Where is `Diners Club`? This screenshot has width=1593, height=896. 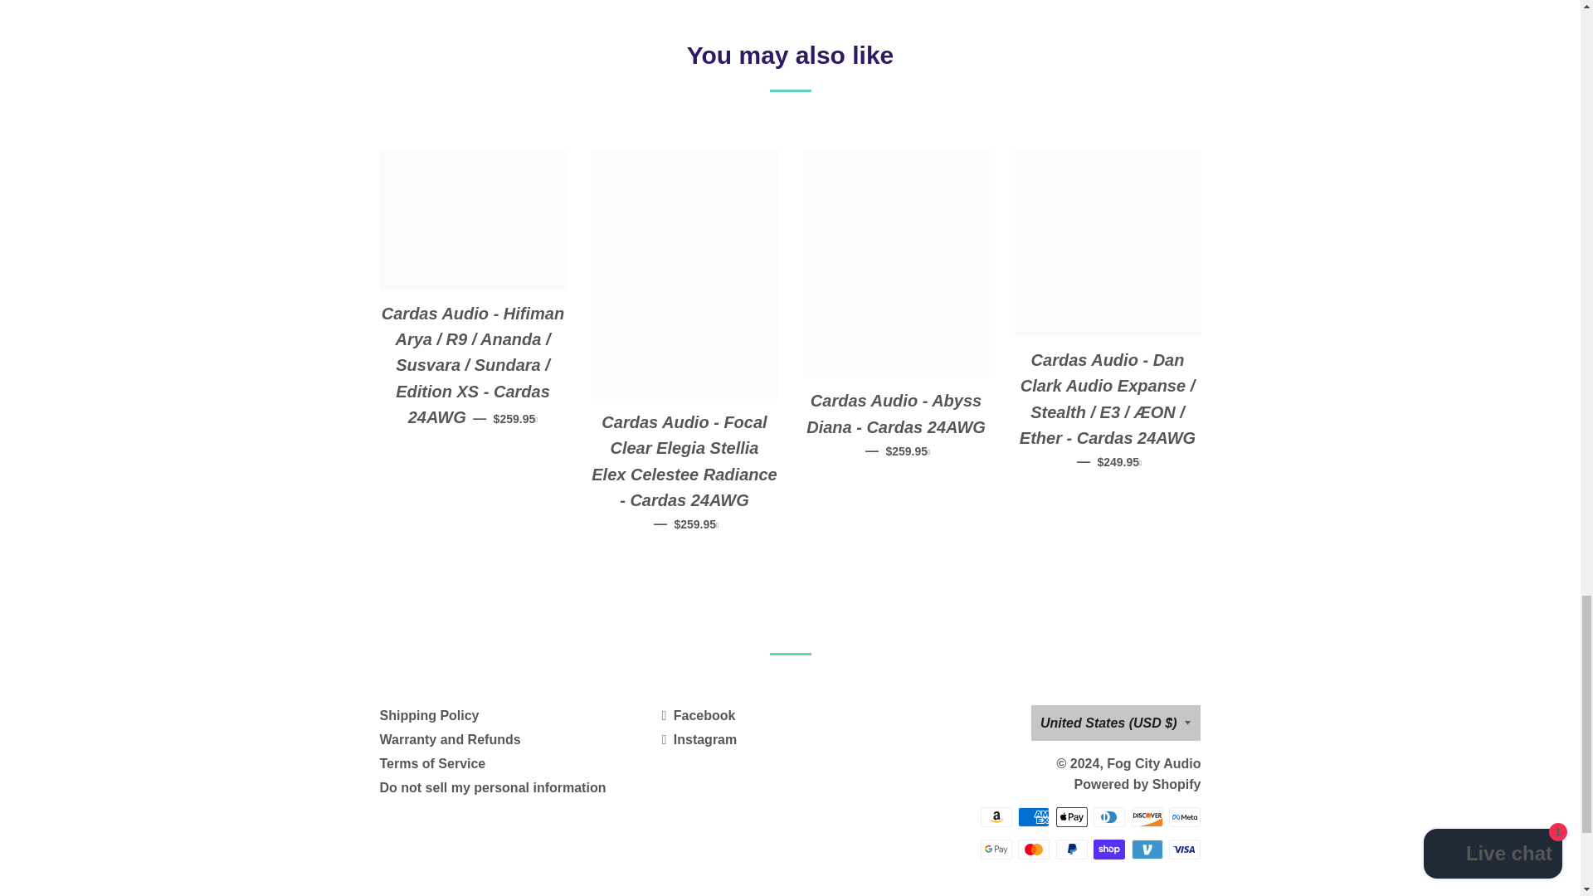
Diners Club is located at coordinates (1108, 816).